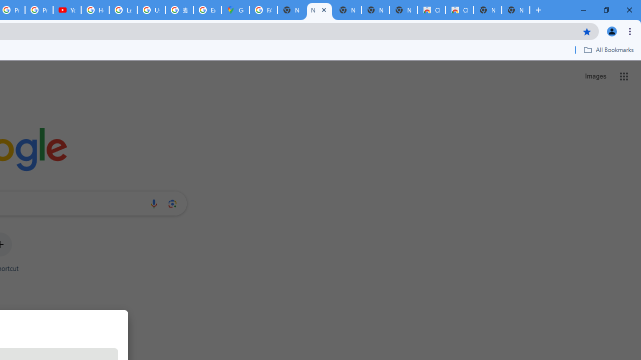  Describe the element at coordinates (235, 10) in the screenshot. I see `Google Maps` at that location.